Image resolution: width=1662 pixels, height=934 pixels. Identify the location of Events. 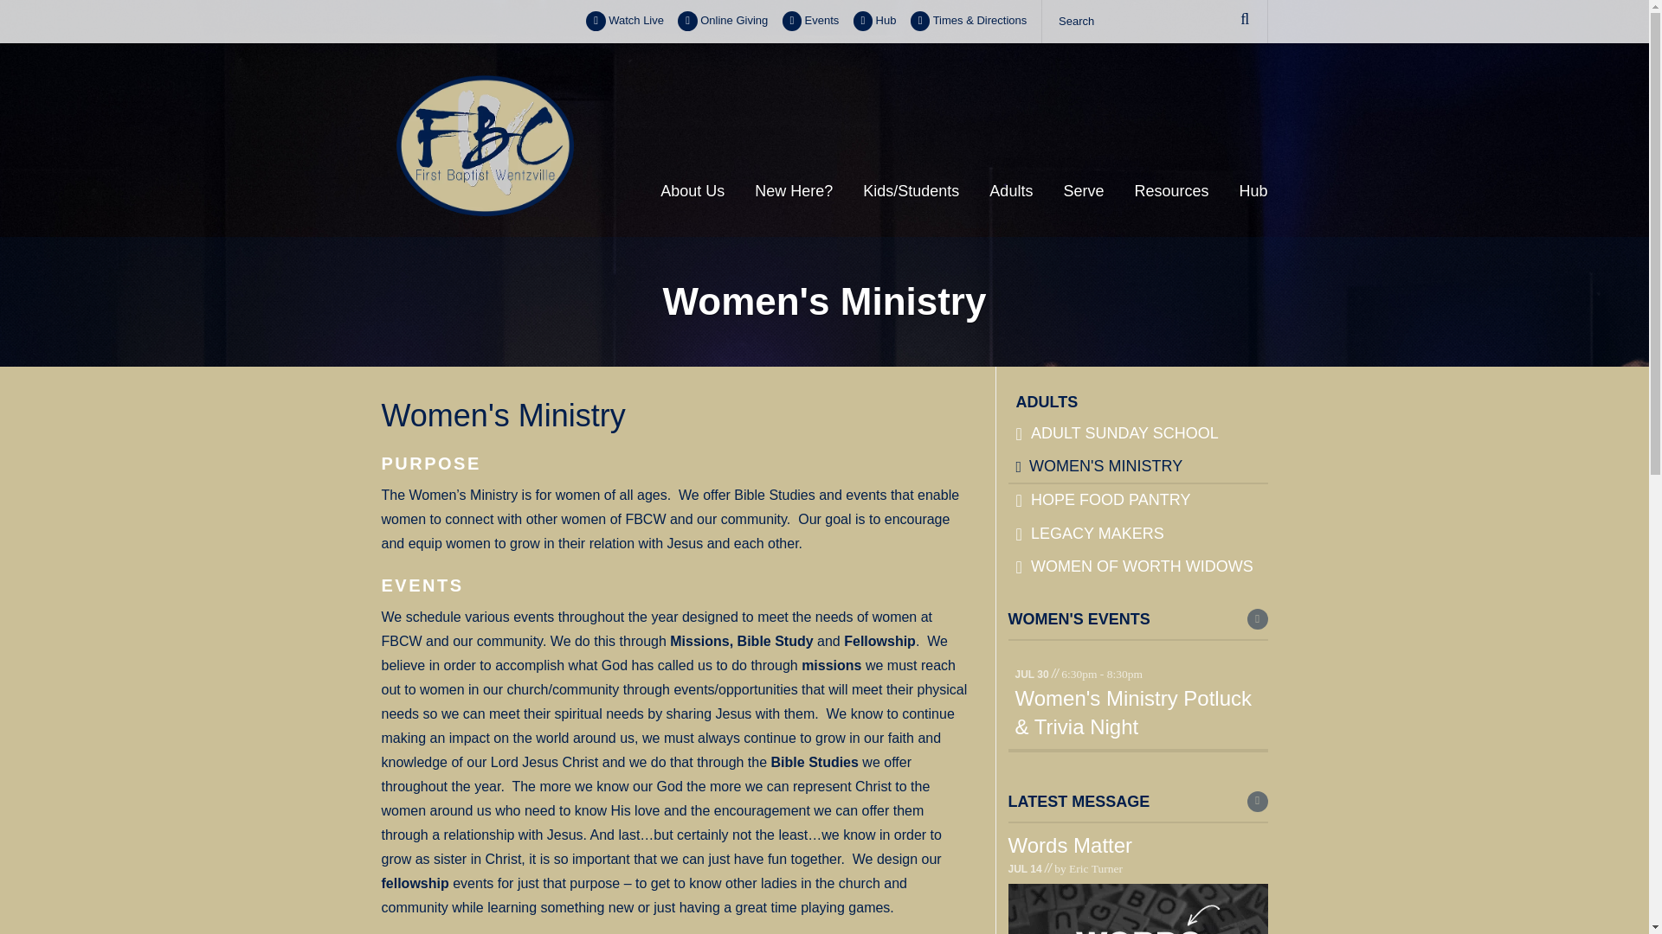
(810, 21).